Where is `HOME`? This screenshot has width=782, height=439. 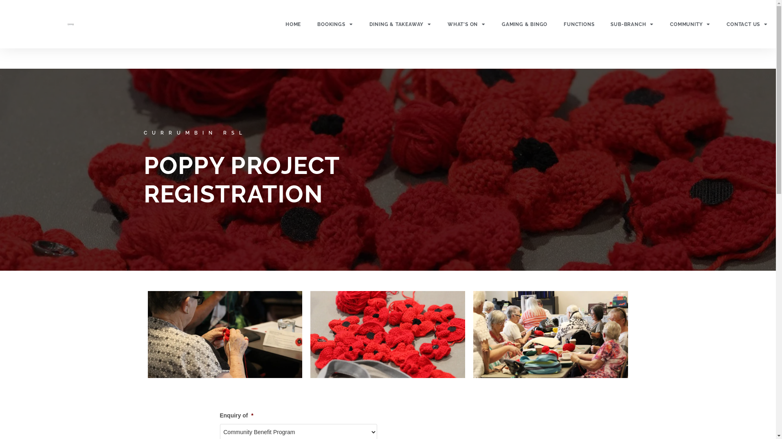
HOME is located at coordinates (293, 24).